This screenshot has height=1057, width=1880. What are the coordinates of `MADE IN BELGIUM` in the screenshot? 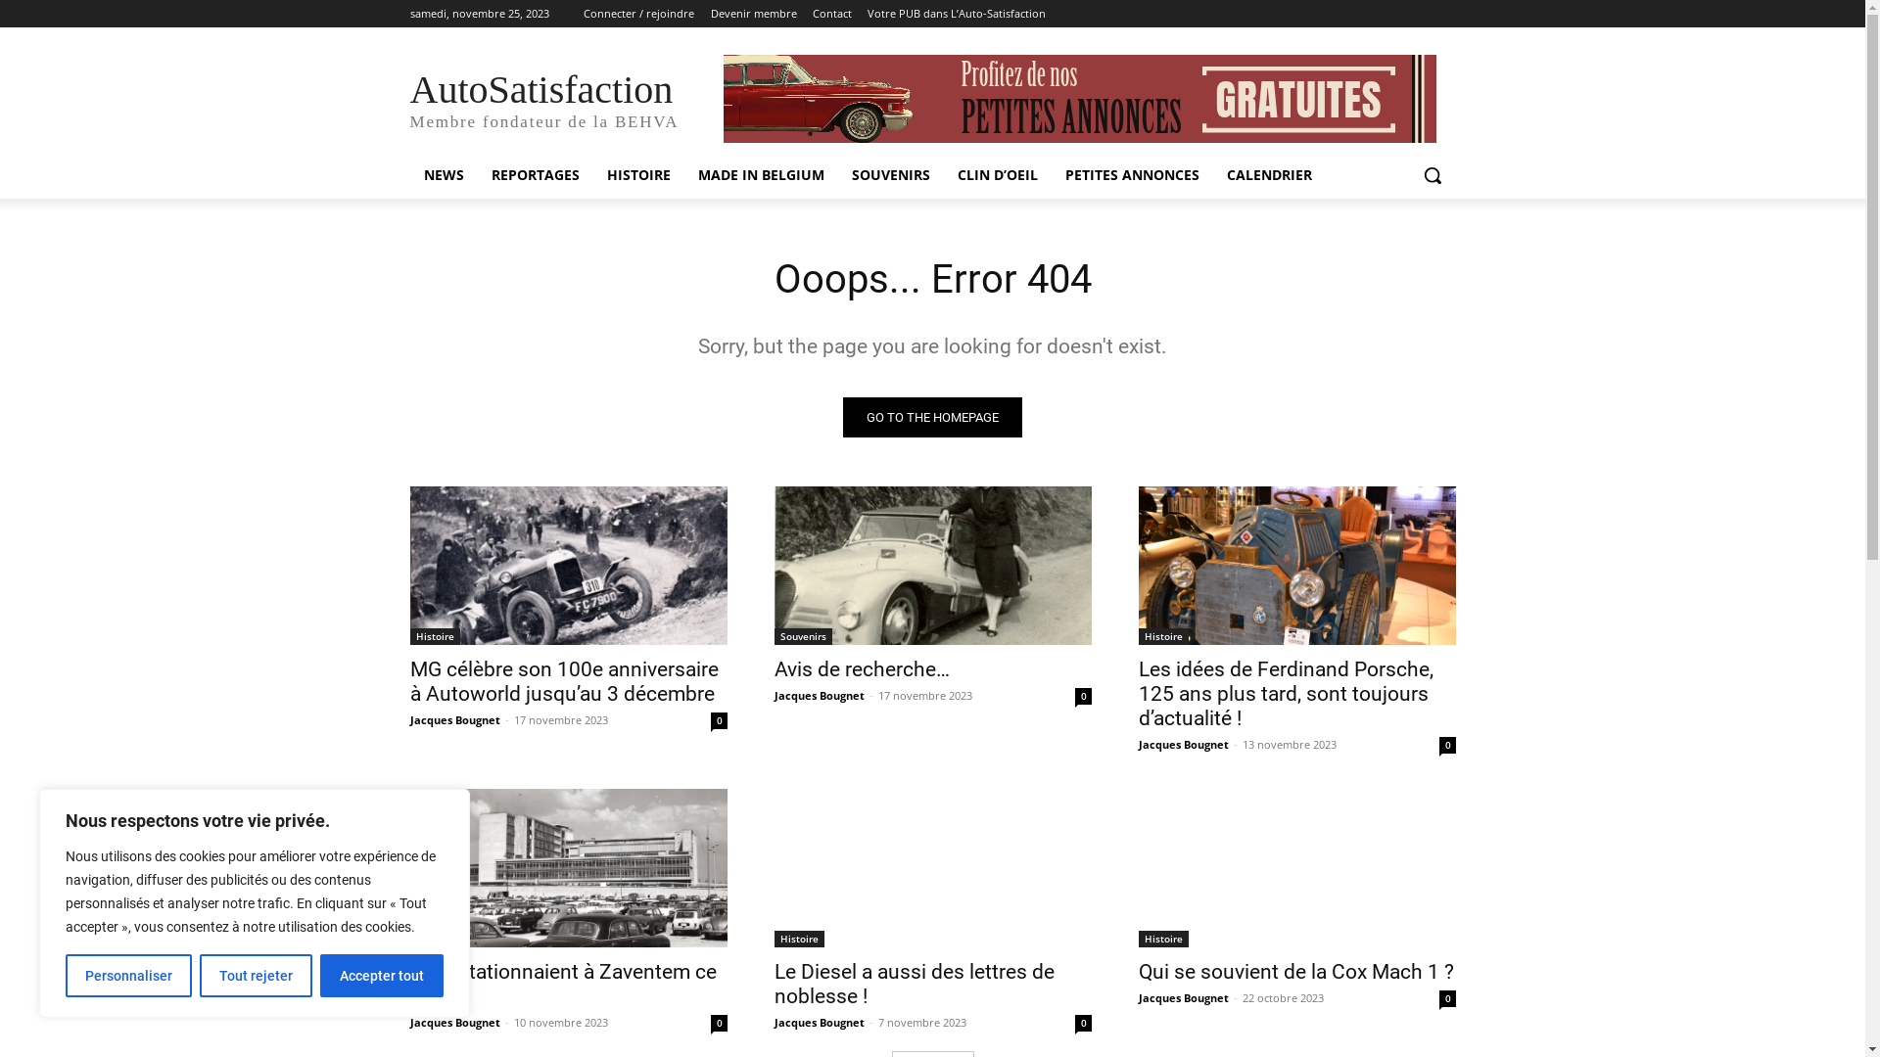 It's located at (760, 175).